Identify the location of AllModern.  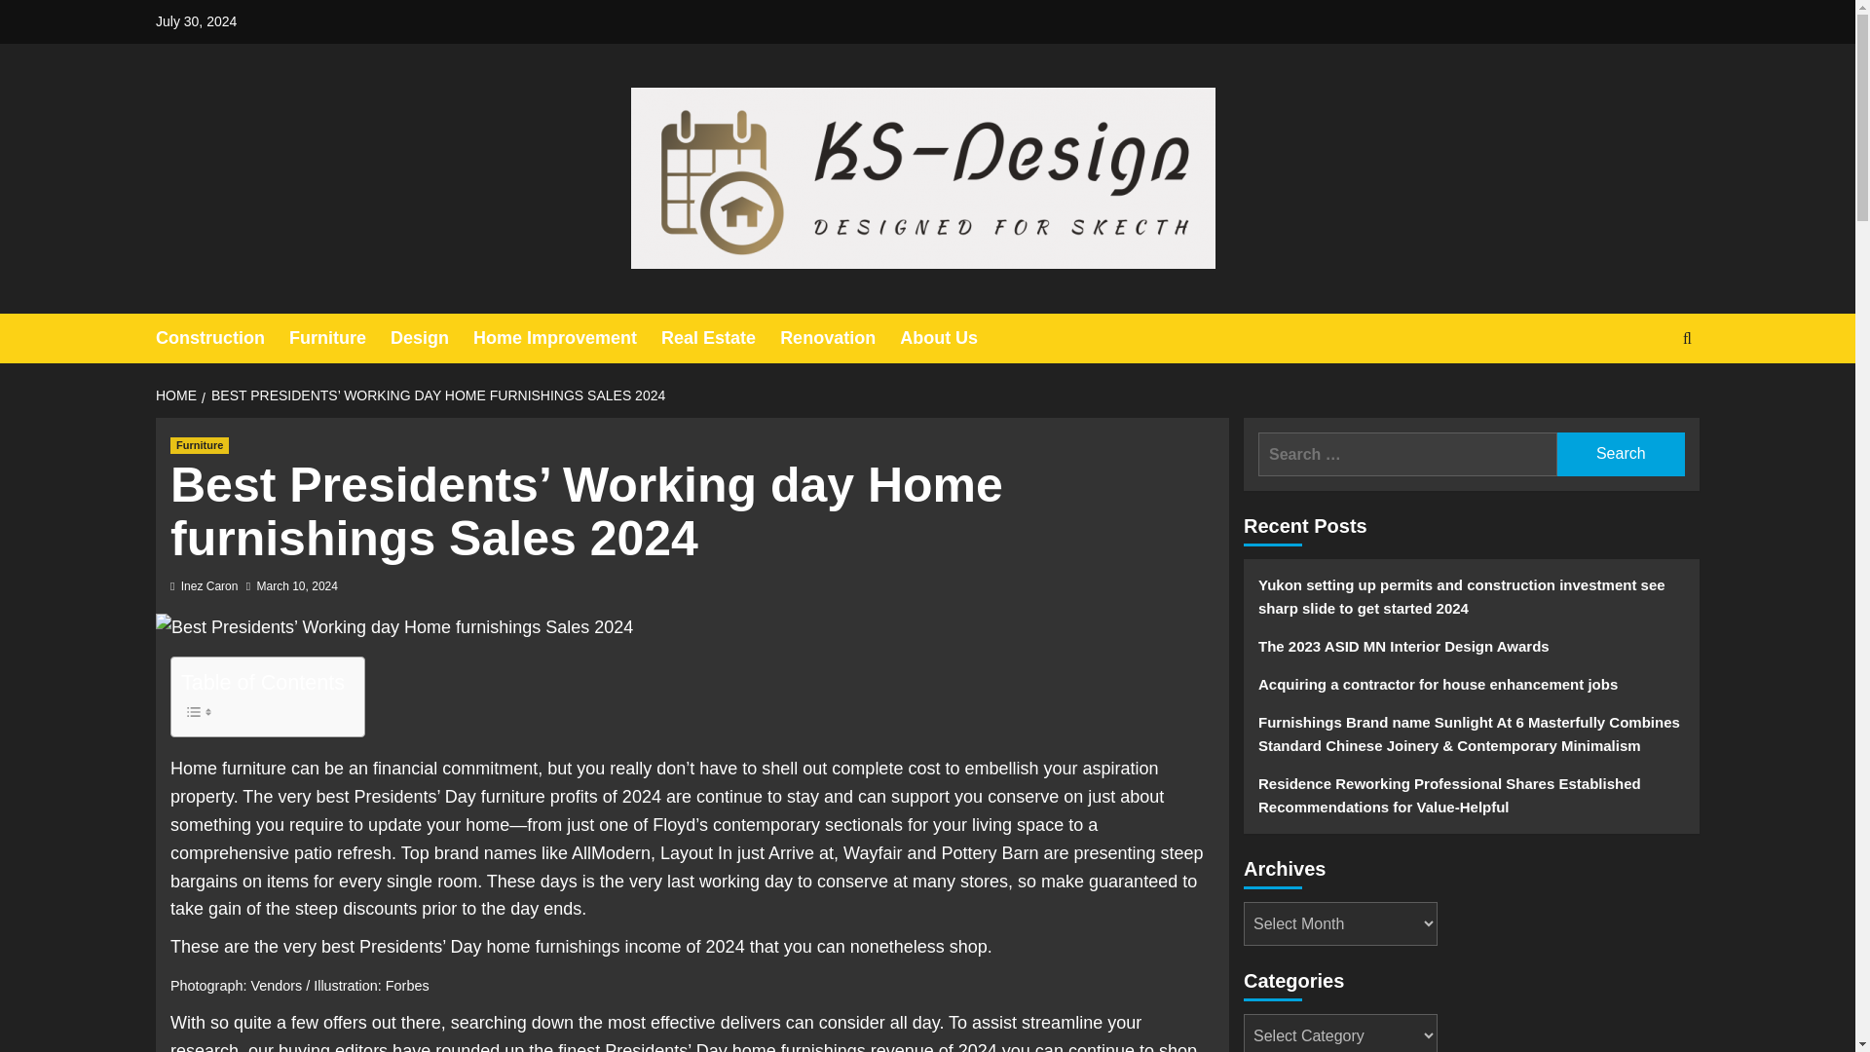
(612, 853).